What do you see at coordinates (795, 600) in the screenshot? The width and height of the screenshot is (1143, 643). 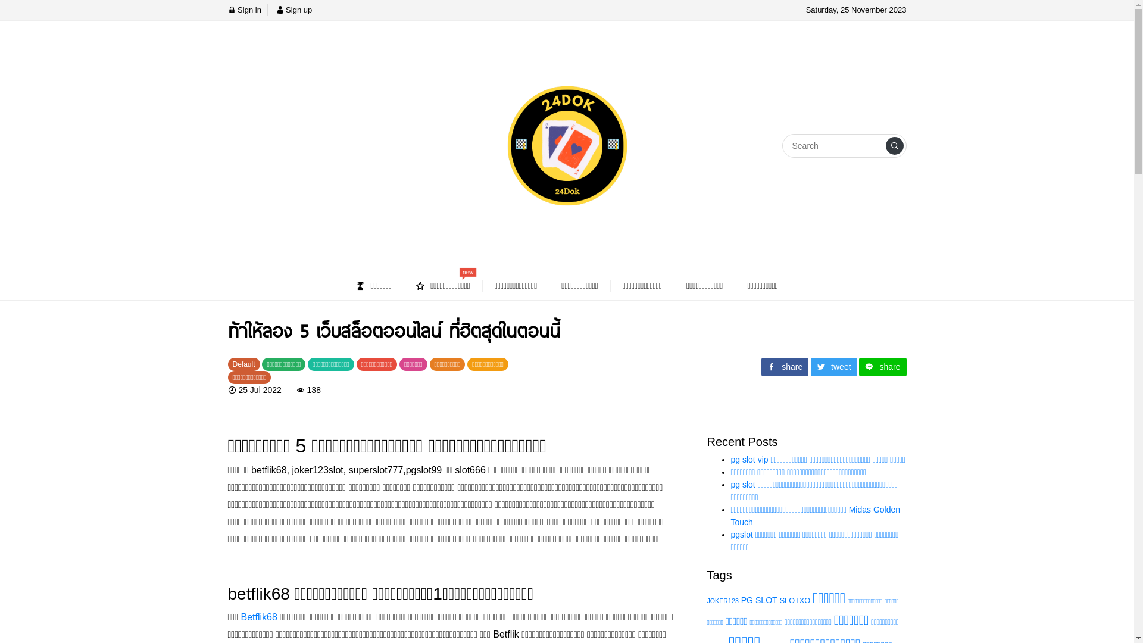 I see `SLOTXO` at bounding box center [795, 600].